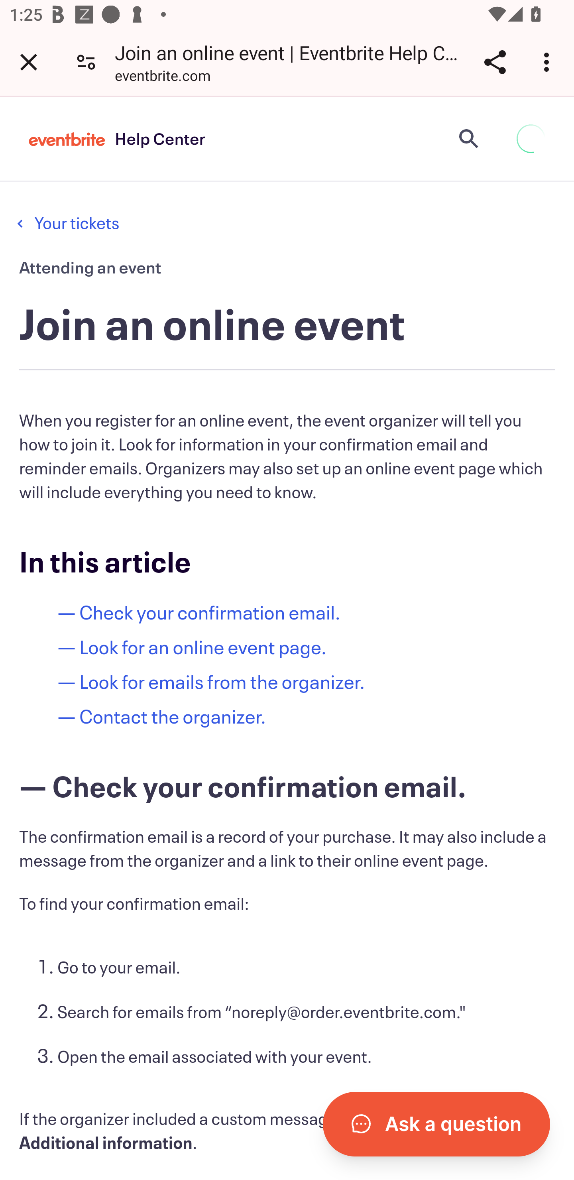  What do you see at coordinates (76, 223) in the screenshot?
I see `Your tickets` at bounding box center [76, 223].